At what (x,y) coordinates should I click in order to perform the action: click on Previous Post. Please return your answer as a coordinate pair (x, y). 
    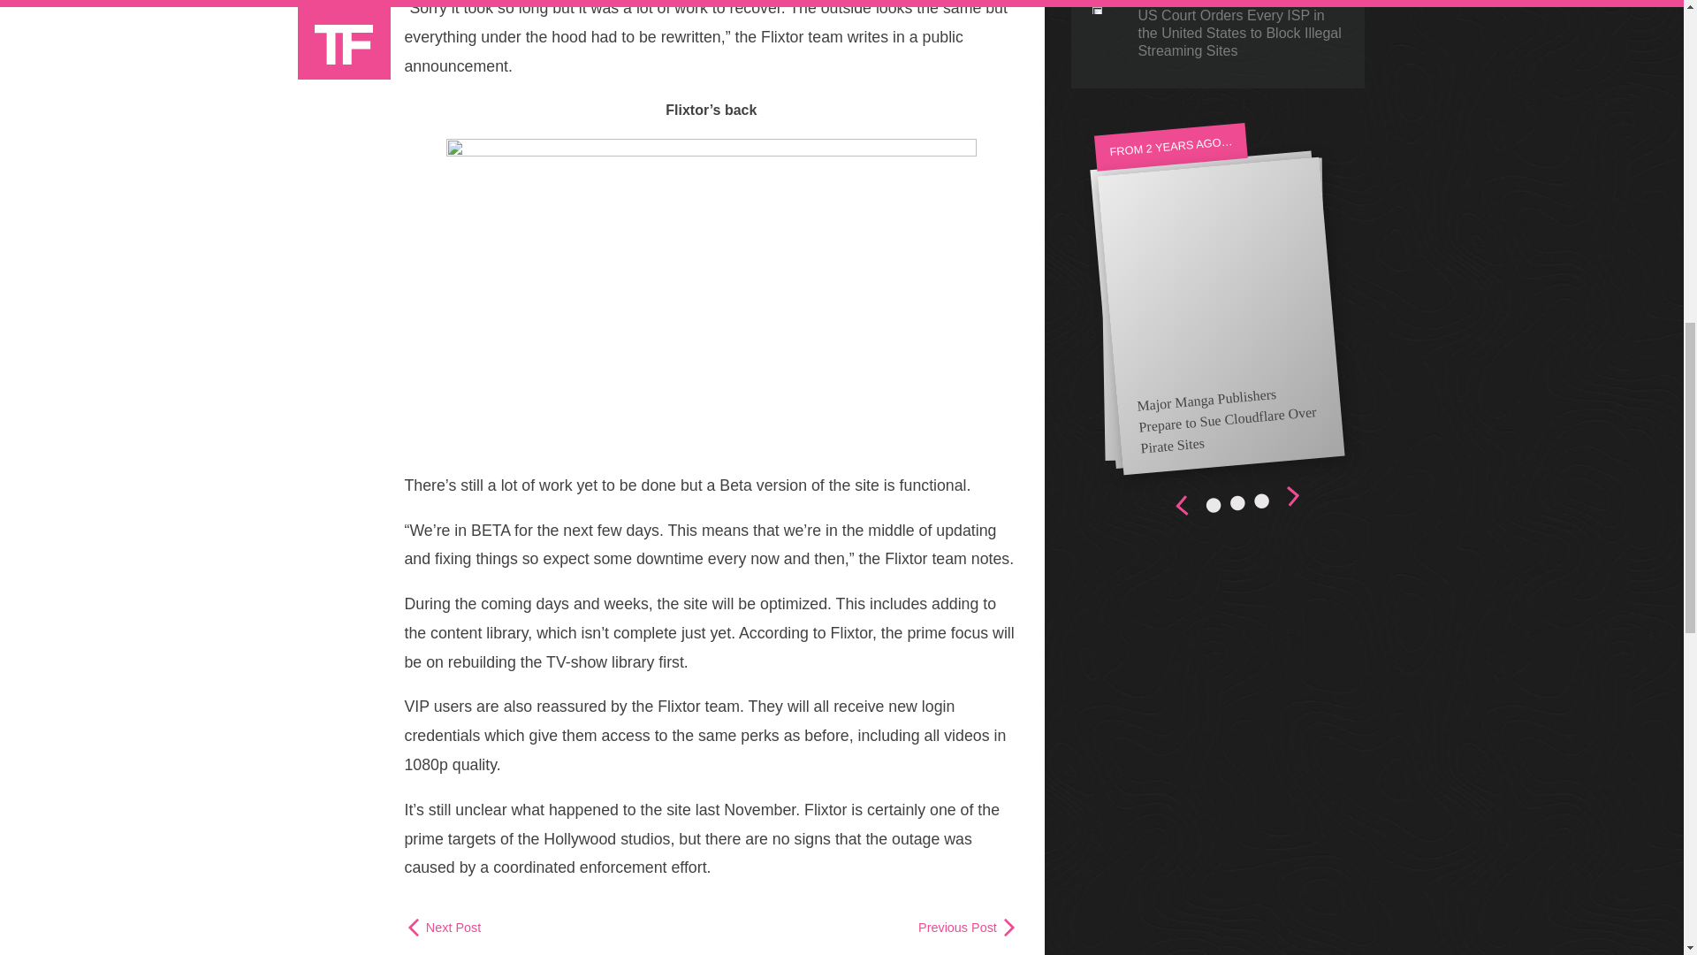
    Looking at the image, I should click on (968, 928).